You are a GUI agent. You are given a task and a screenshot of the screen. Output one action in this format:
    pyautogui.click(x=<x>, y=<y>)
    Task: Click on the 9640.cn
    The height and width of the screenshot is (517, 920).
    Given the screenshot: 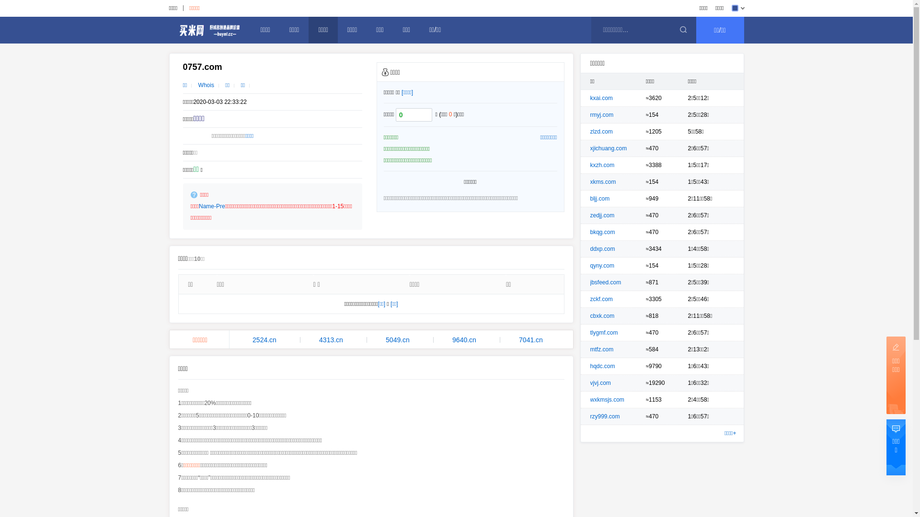 What is the action you would take?
    pyautogui.click(x=465, y=340)
    